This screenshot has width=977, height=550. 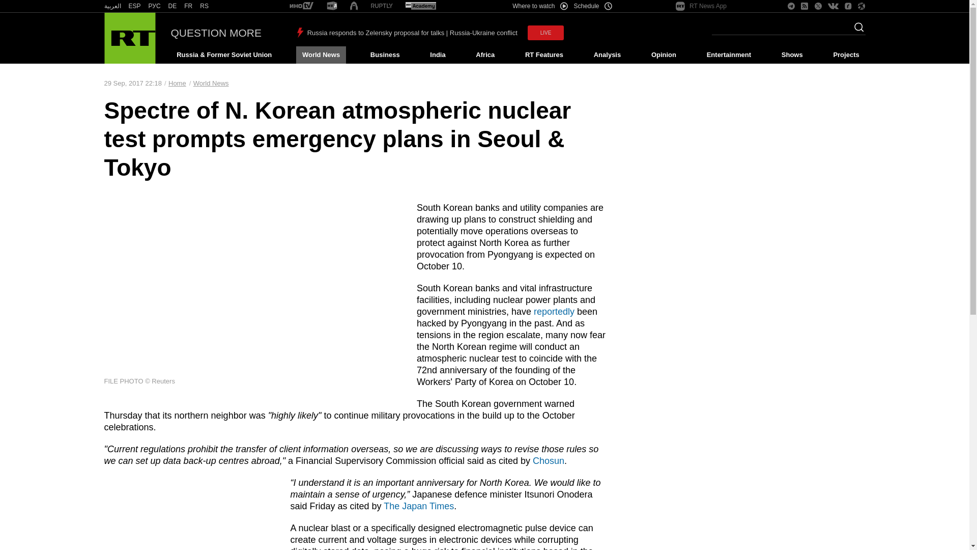 What do you see at coordinates (188, 6) in the screenshot?
I see `FR` at bounding box center [188, 6].